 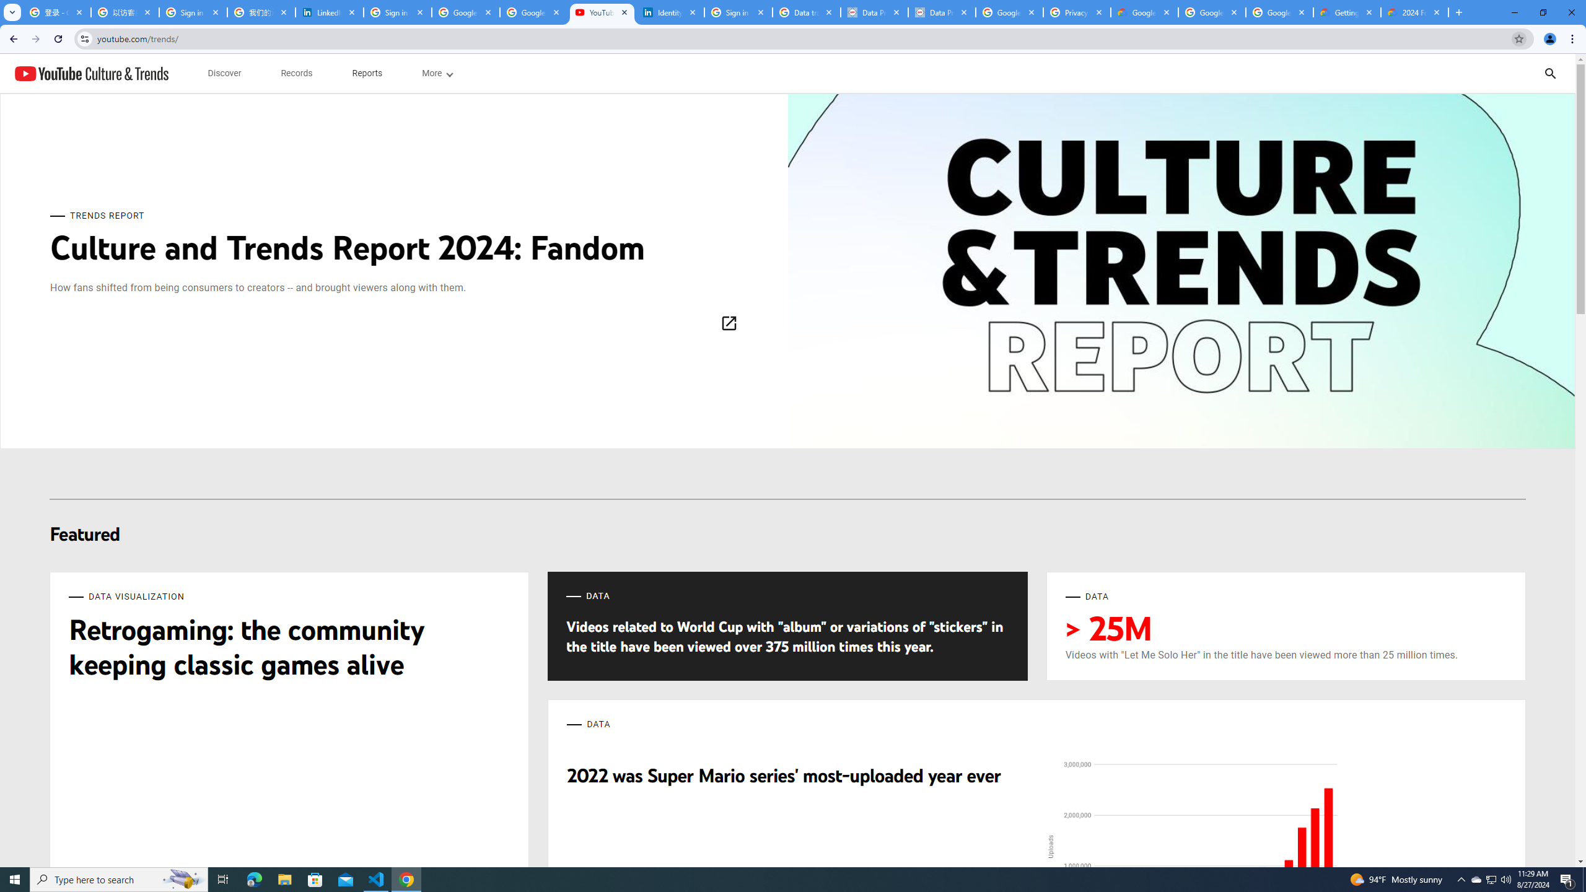 I want to click on LinkedIn Privacy Policy, so click(x=330, y=12).